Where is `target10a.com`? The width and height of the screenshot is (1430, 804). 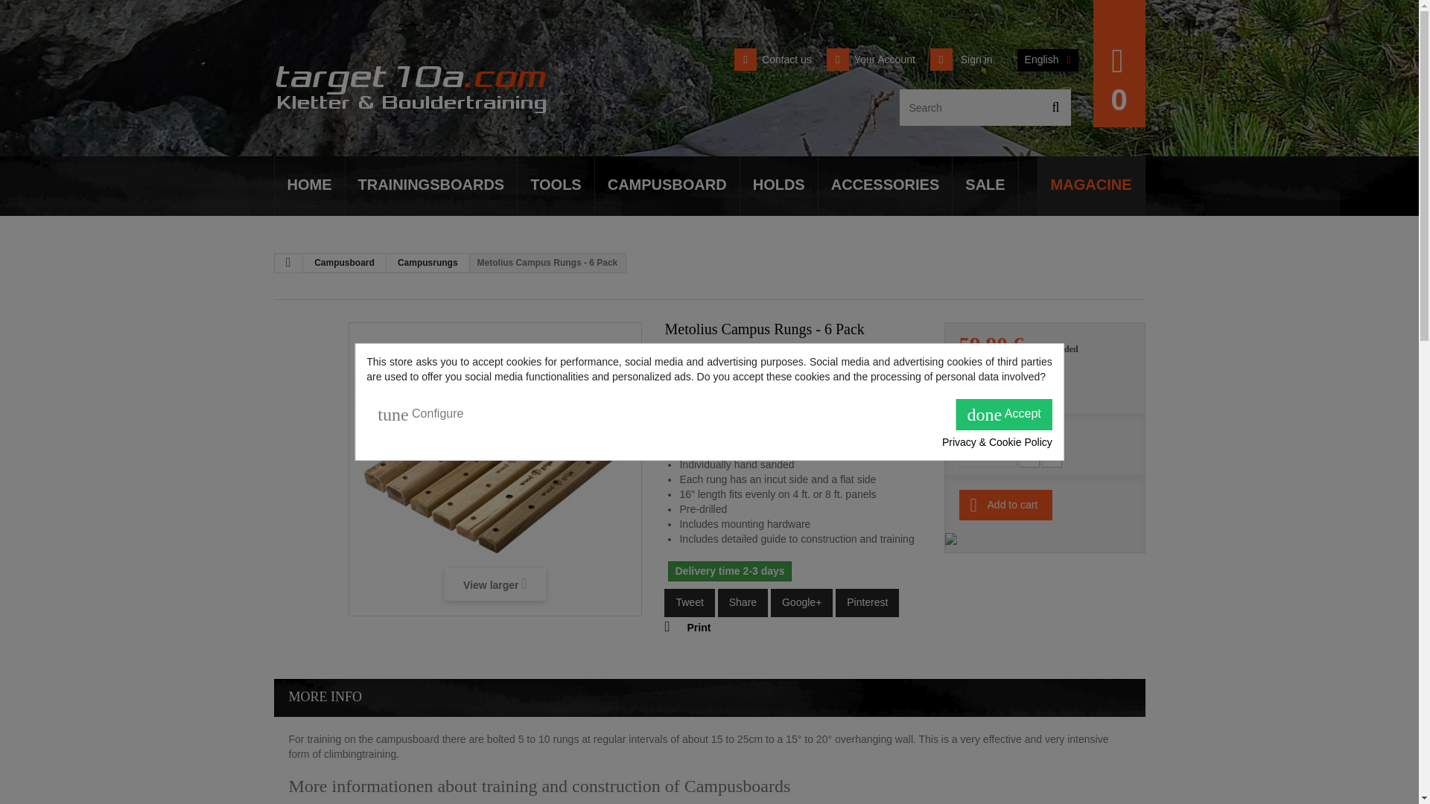
target10a.com is located at coordinates (411, 77).